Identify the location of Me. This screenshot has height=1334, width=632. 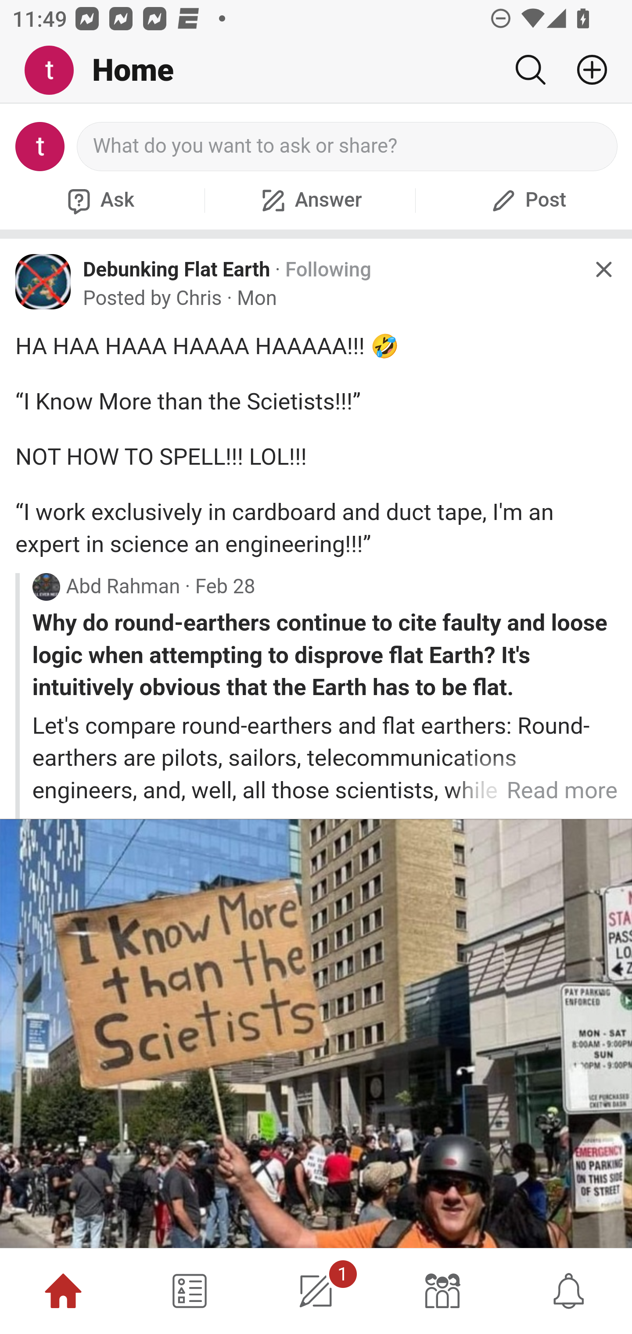
(55, 71).